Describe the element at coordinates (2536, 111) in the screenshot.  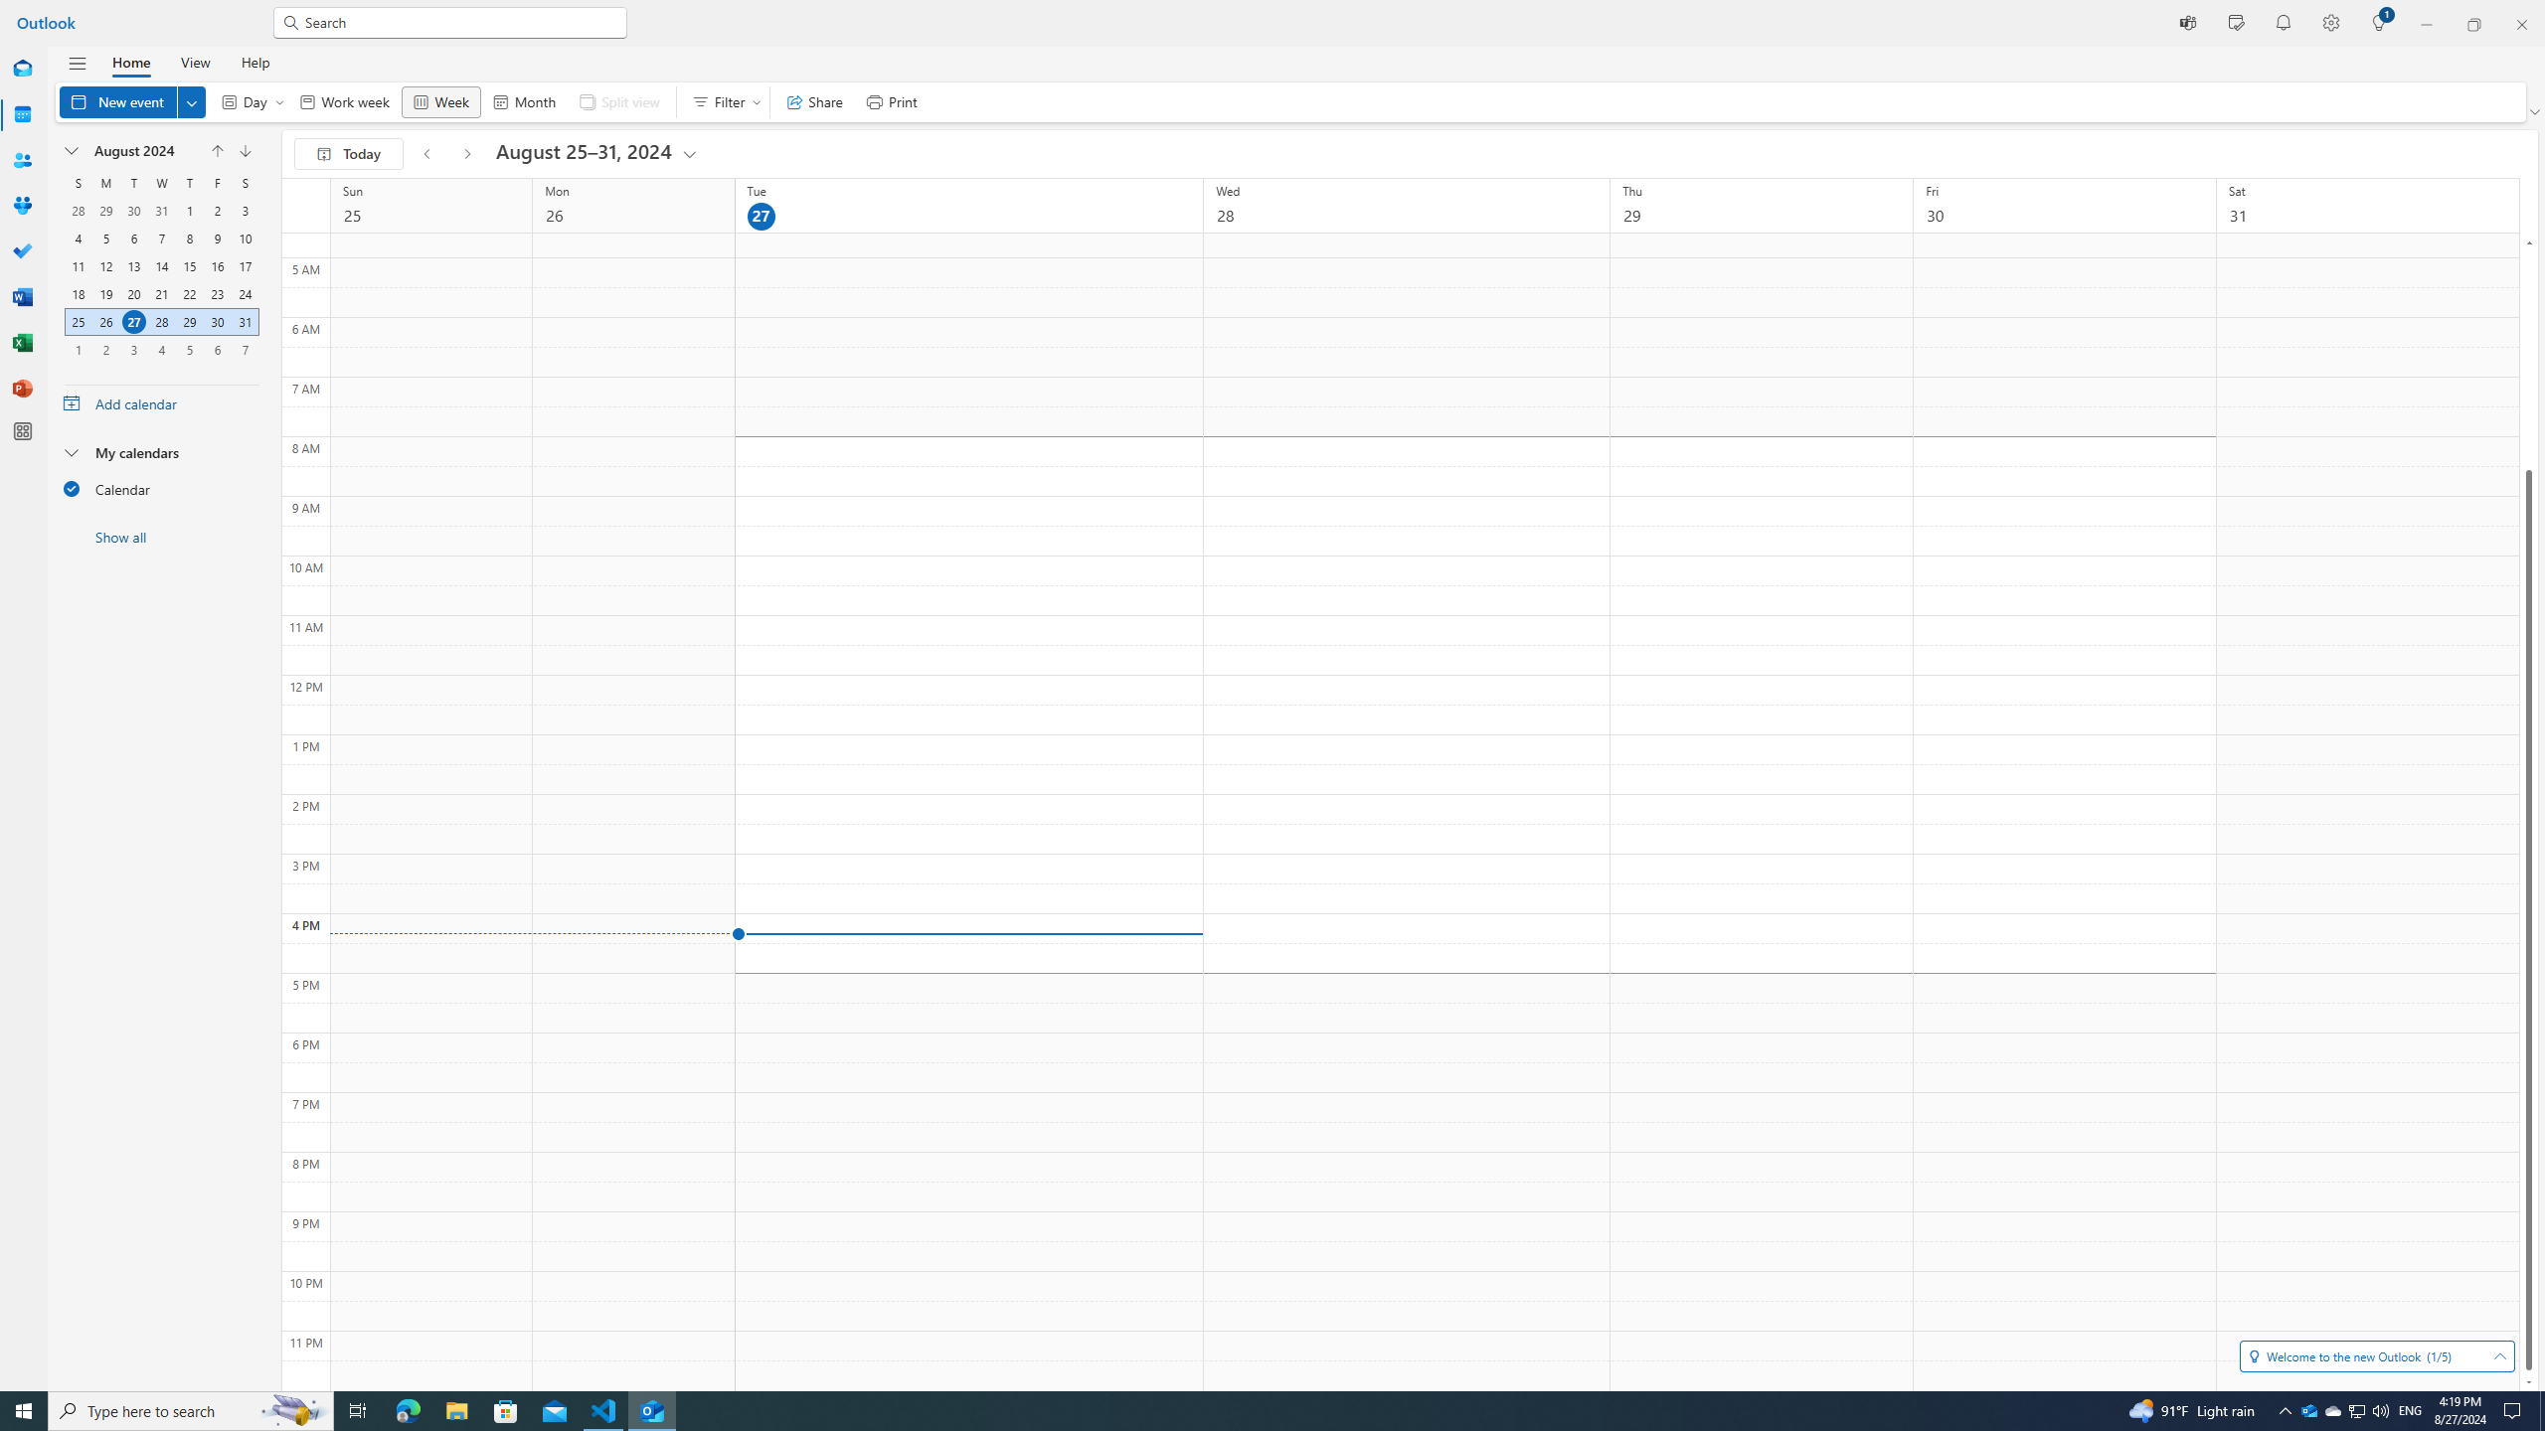
I see `Ribbon display options` at that location.